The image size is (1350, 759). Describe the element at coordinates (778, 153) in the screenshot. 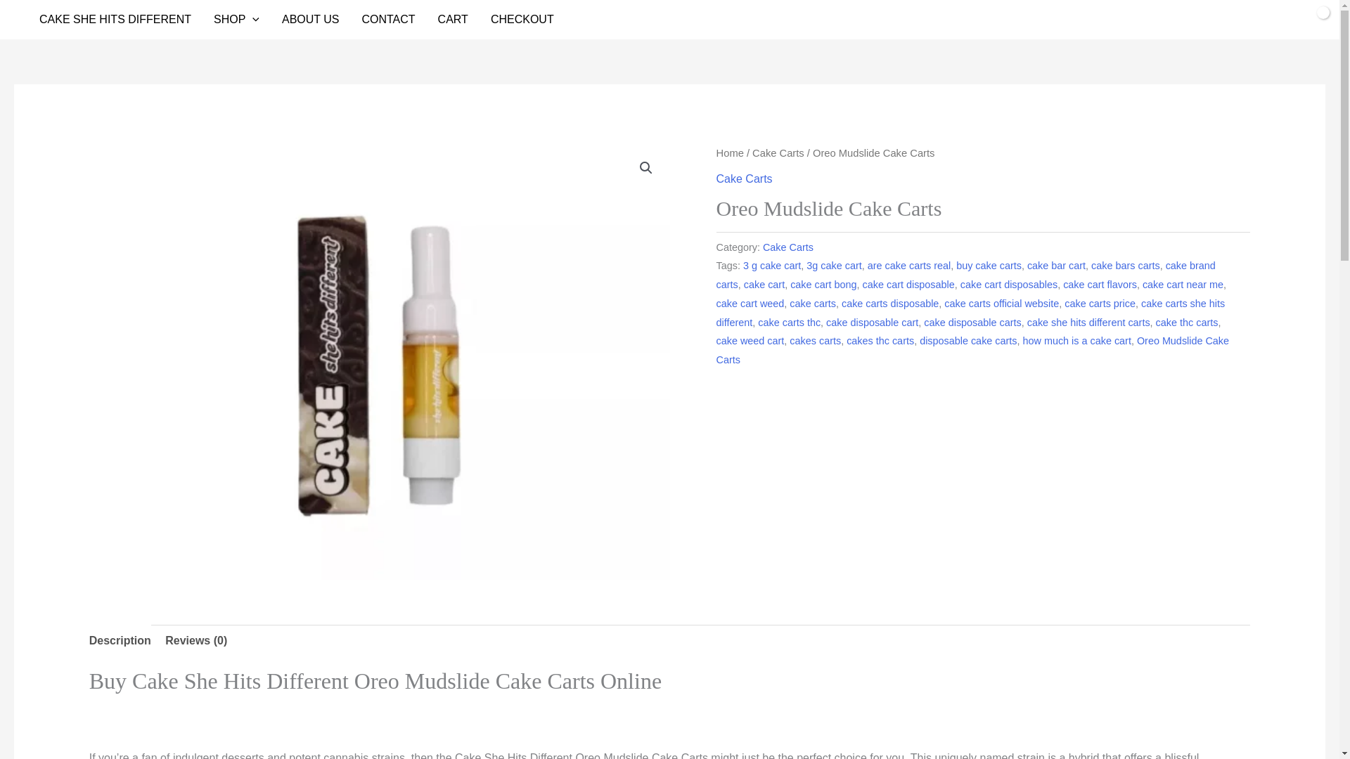

I see `Cake Carts` at that location.